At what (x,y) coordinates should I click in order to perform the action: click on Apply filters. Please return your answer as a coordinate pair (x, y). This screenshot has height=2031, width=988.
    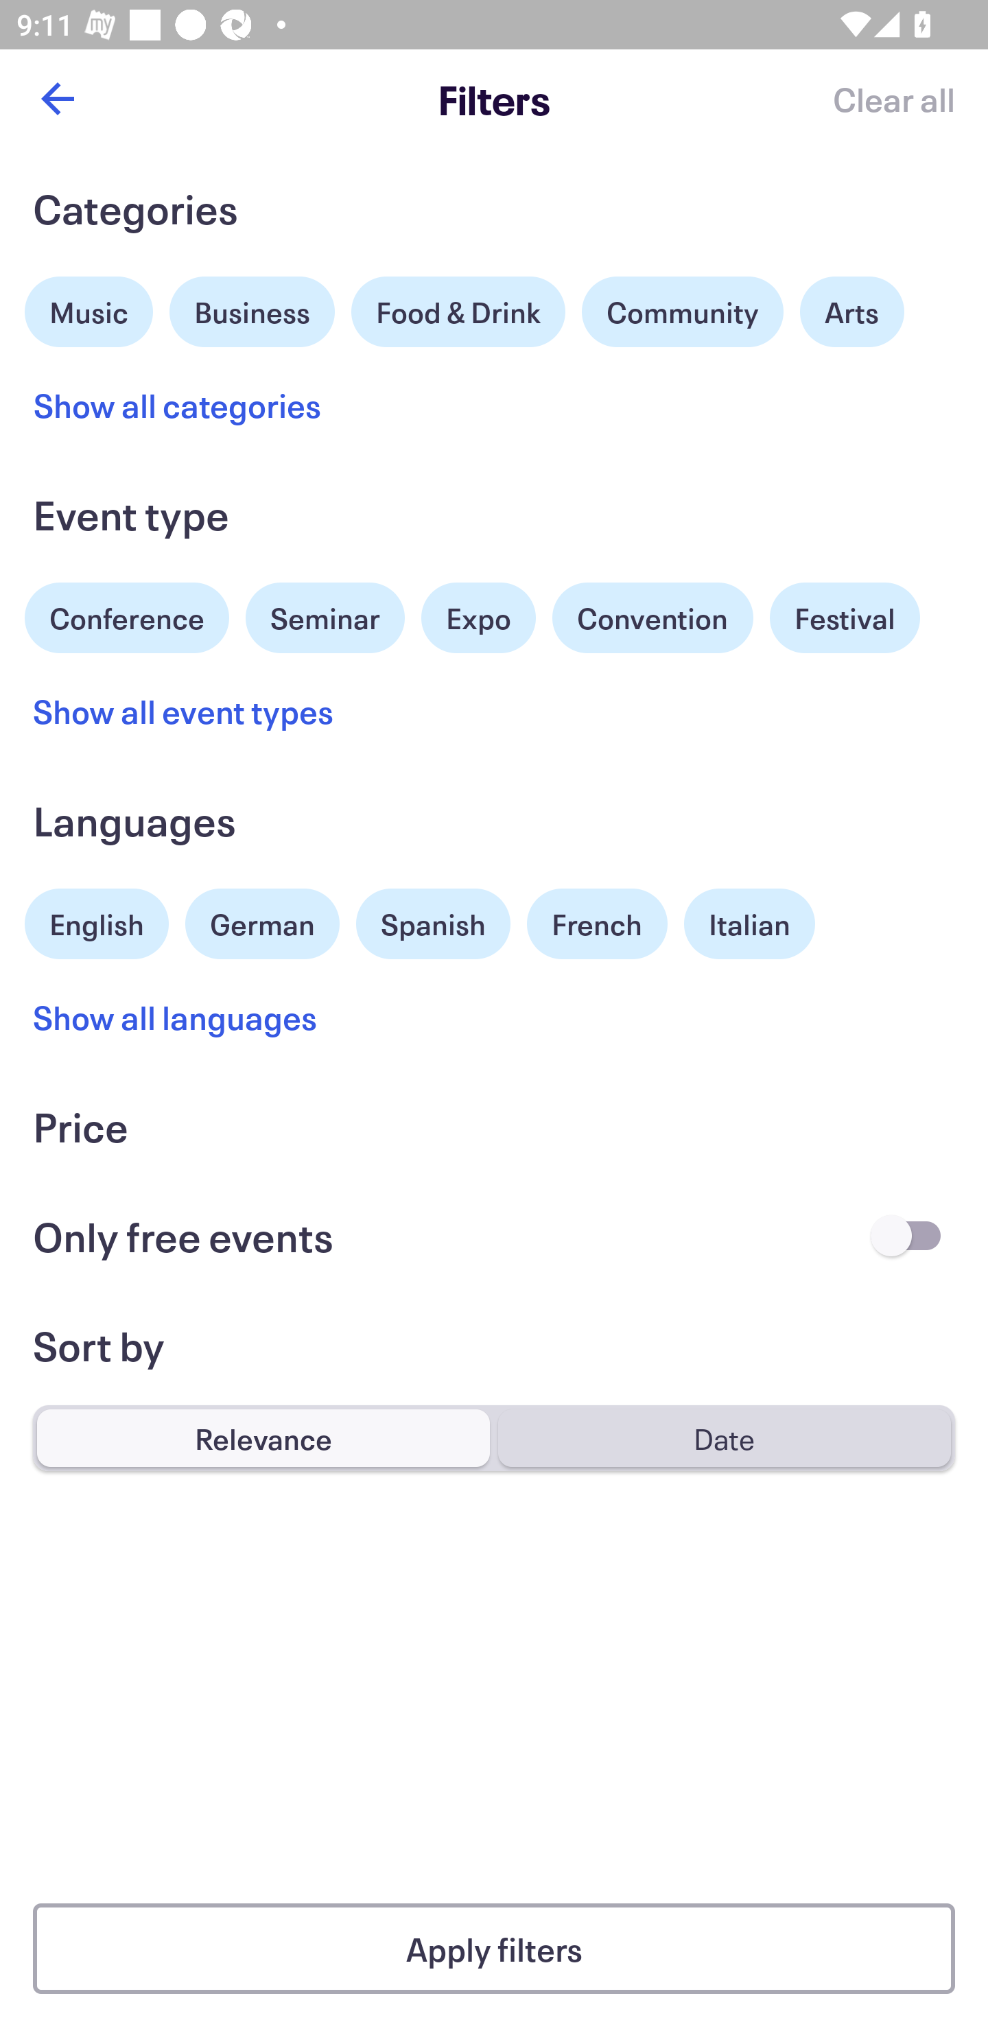
    Looking at the image, I should click on (494, 1949).